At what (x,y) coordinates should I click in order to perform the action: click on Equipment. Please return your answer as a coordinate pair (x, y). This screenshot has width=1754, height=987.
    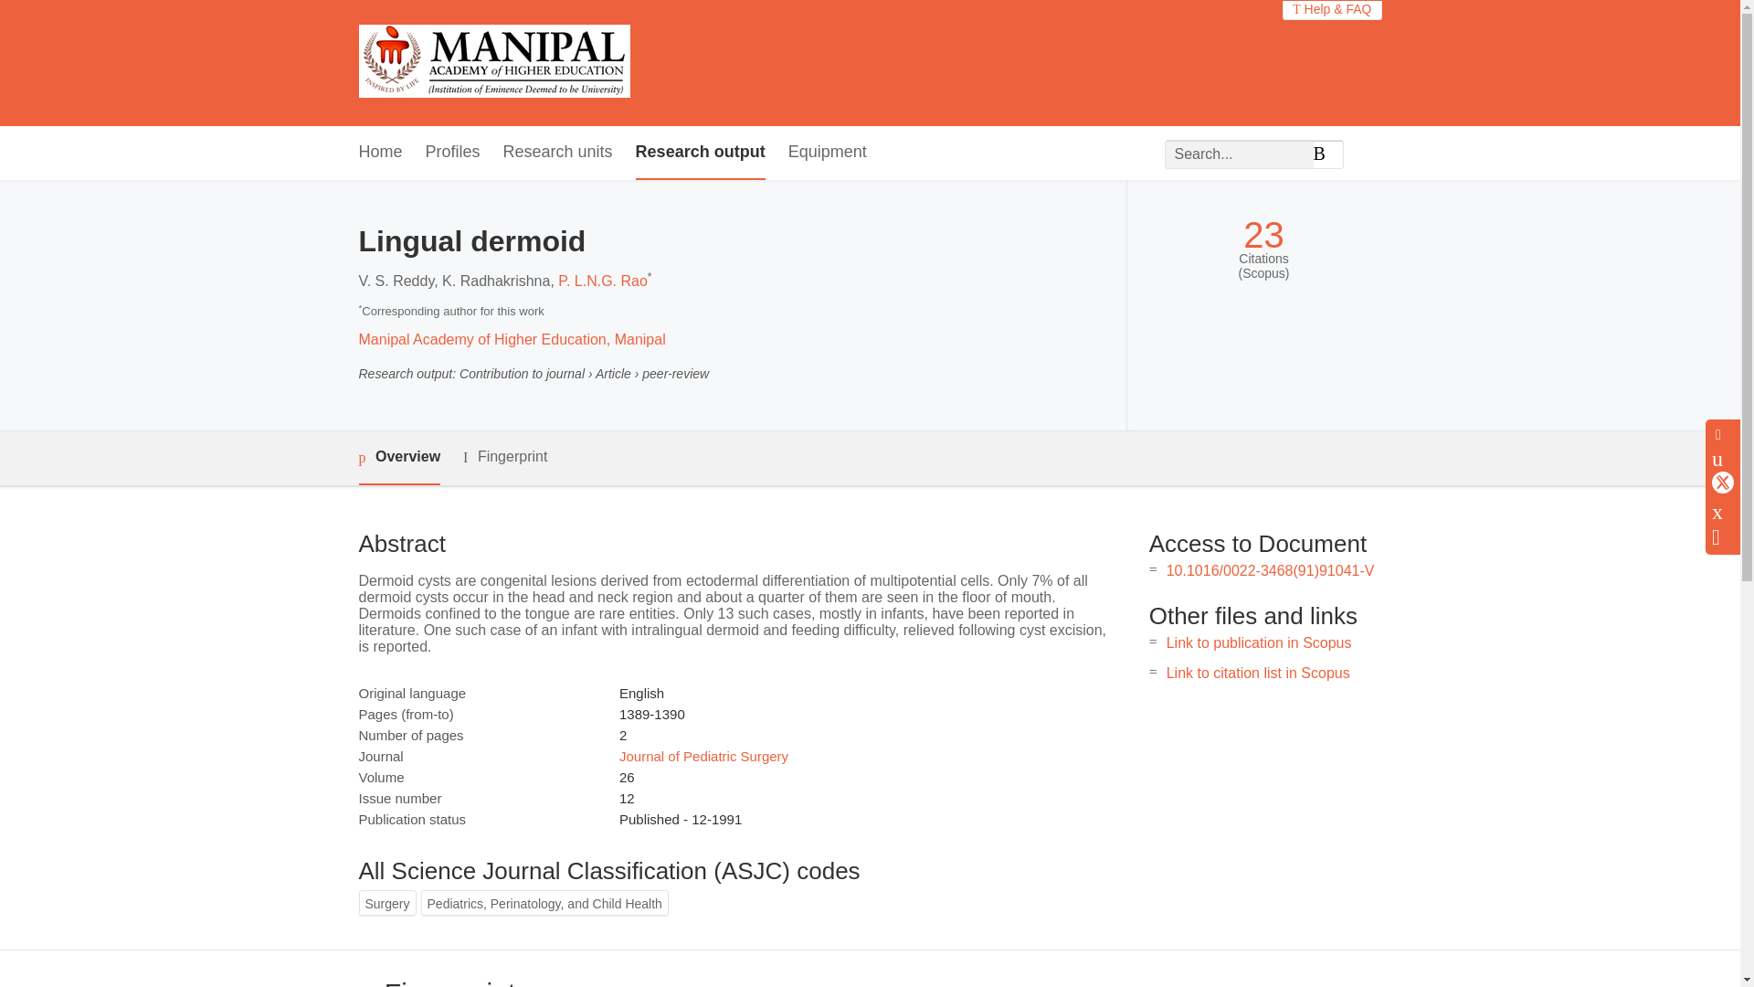
    Looking at the image, I should click on (827, 153).